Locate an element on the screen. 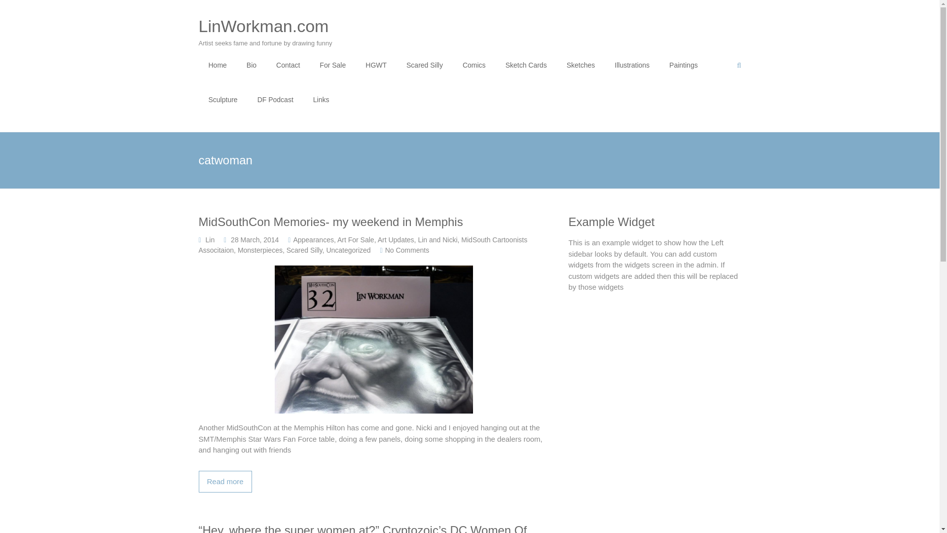 This screenshot has height=533, width=947. Art Updates is located at coordinates (396, 240).